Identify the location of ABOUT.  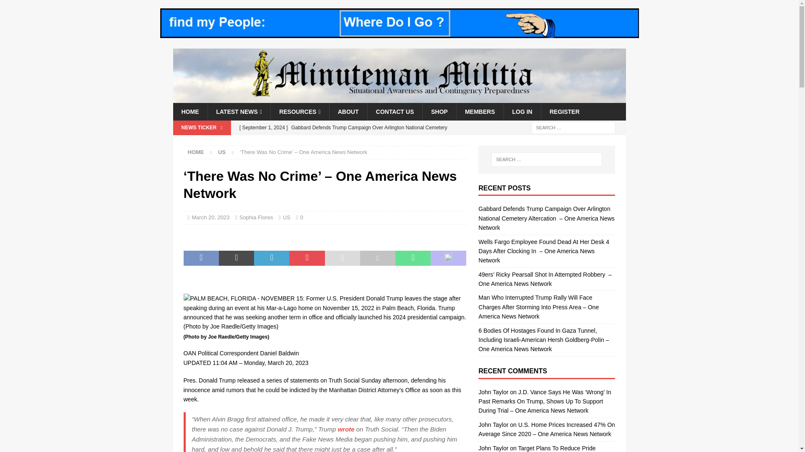
(348, 112).